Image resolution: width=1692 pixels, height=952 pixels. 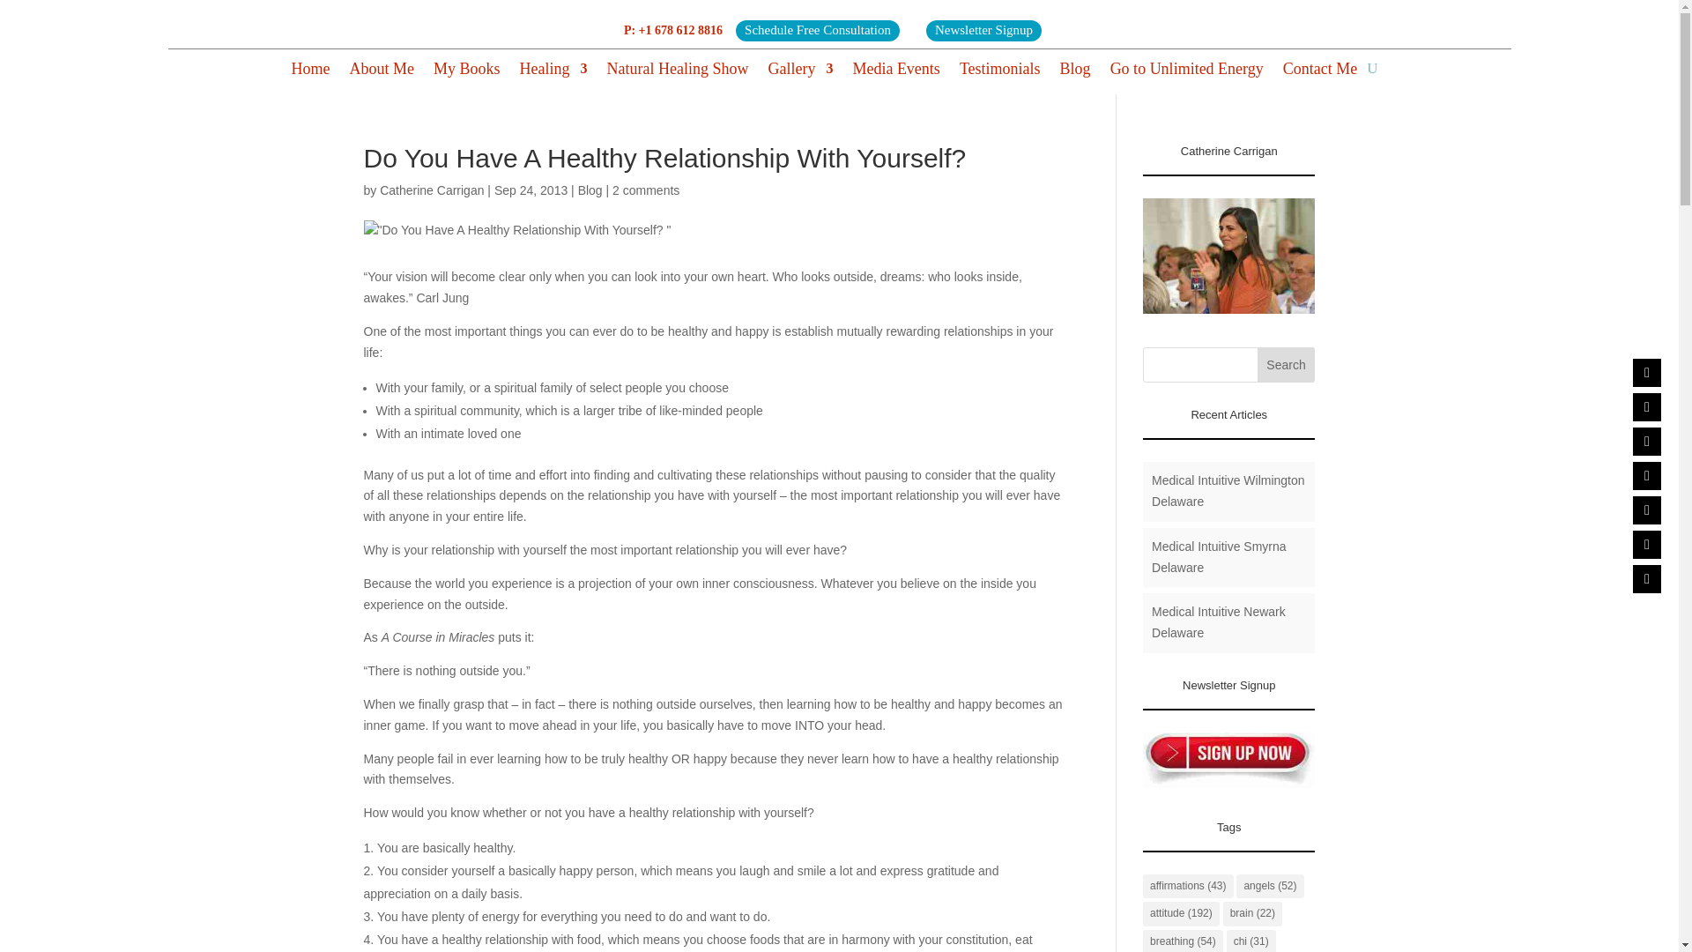 What do you see at coordinates (1646, 372) in the screenshot?
I see `Facebook` at bounding box center [1646, 372].